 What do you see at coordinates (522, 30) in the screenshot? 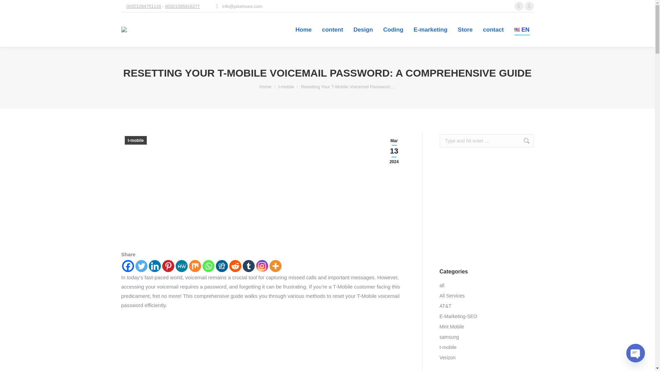
I see `EN` at bounding box center [522, 30].